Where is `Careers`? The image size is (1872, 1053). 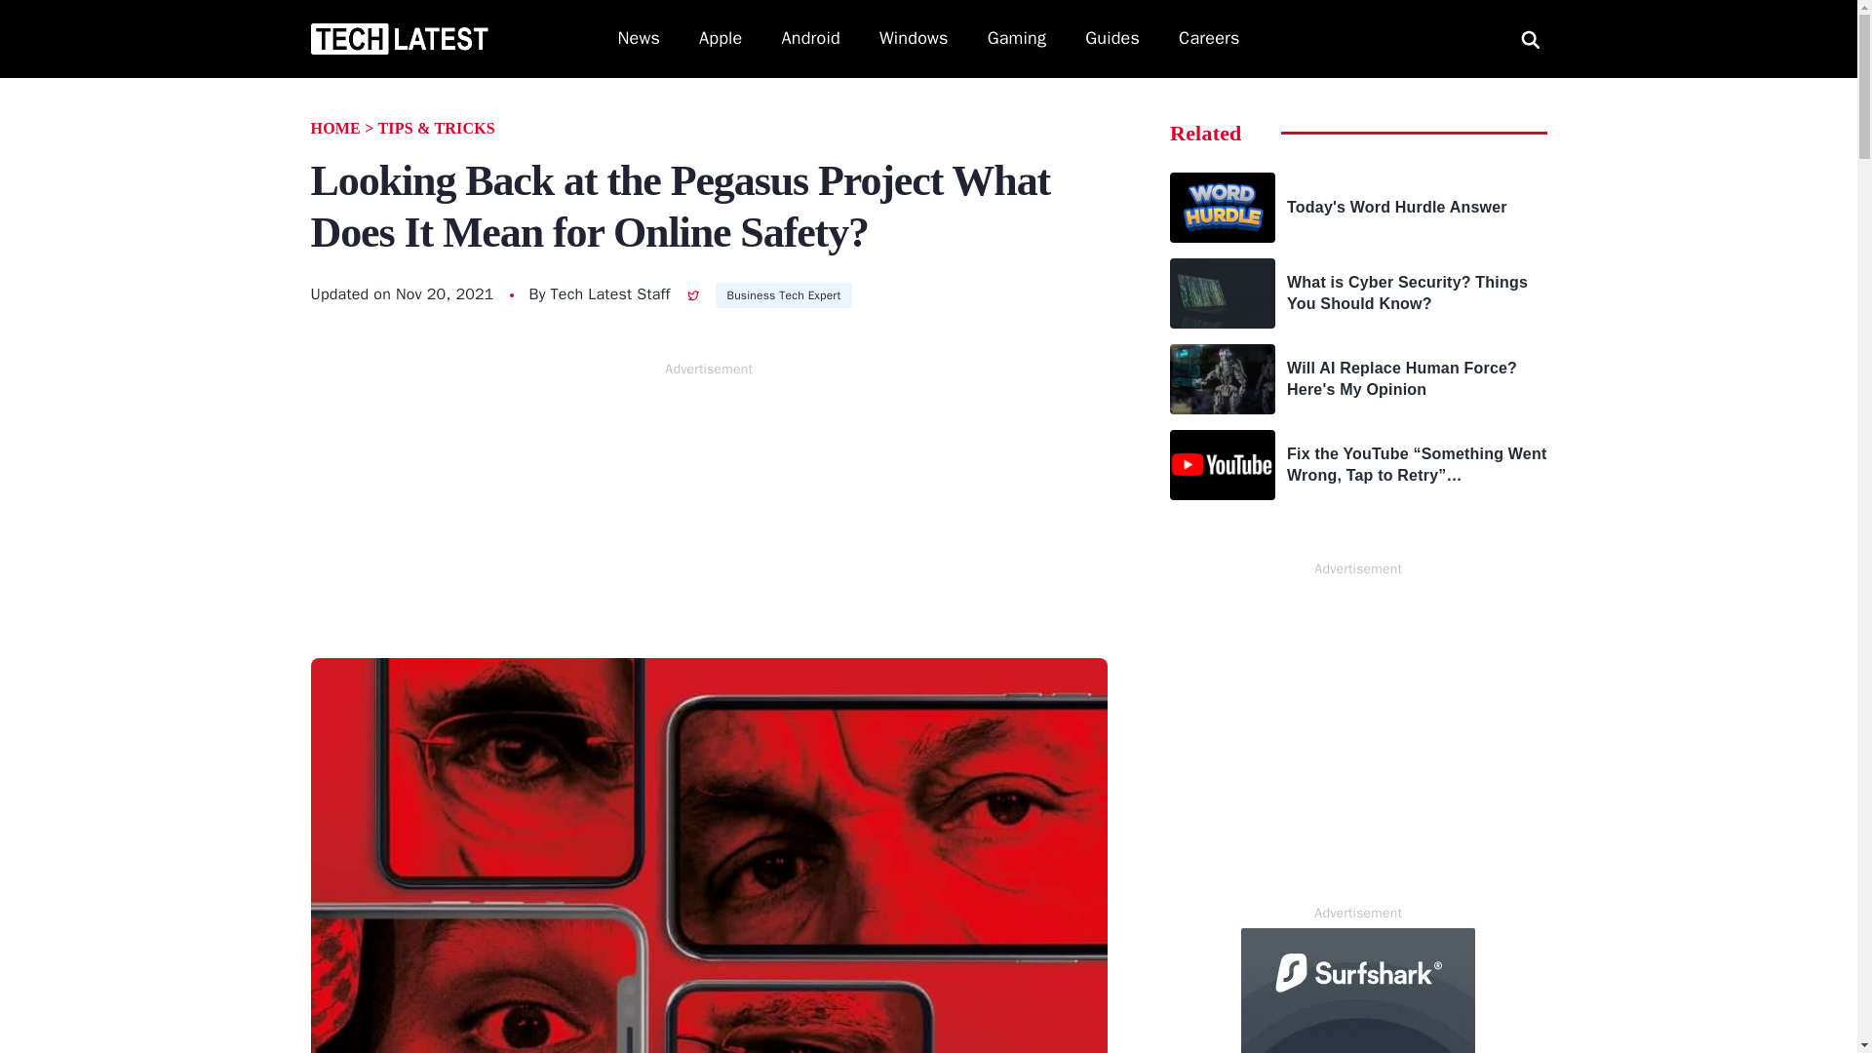
Careers is located at coordinates (1209, 39).